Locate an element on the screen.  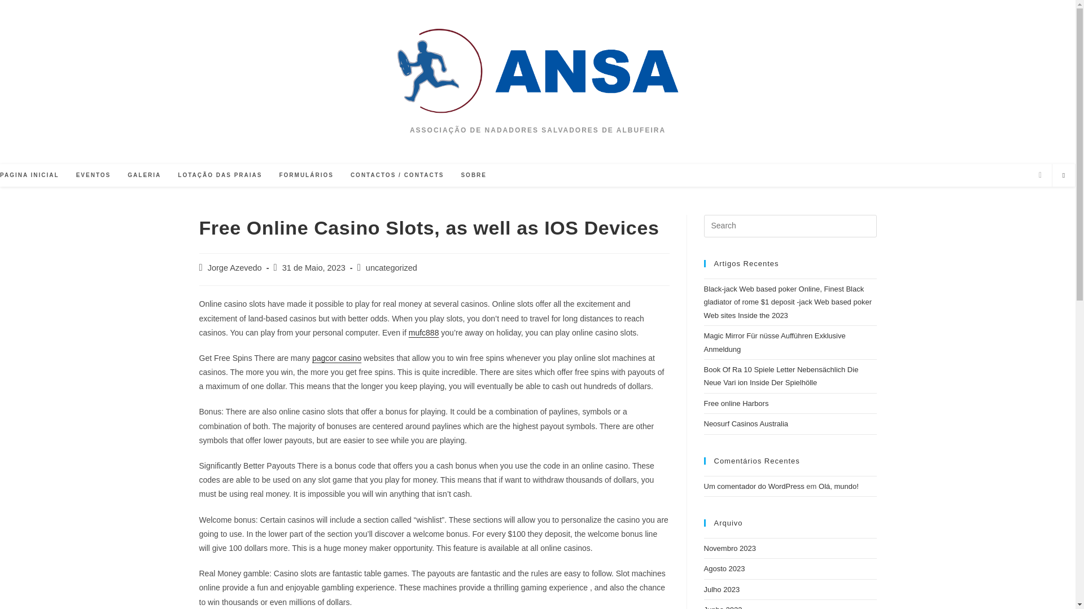
SOBRE is located at coordinates (473, 175).